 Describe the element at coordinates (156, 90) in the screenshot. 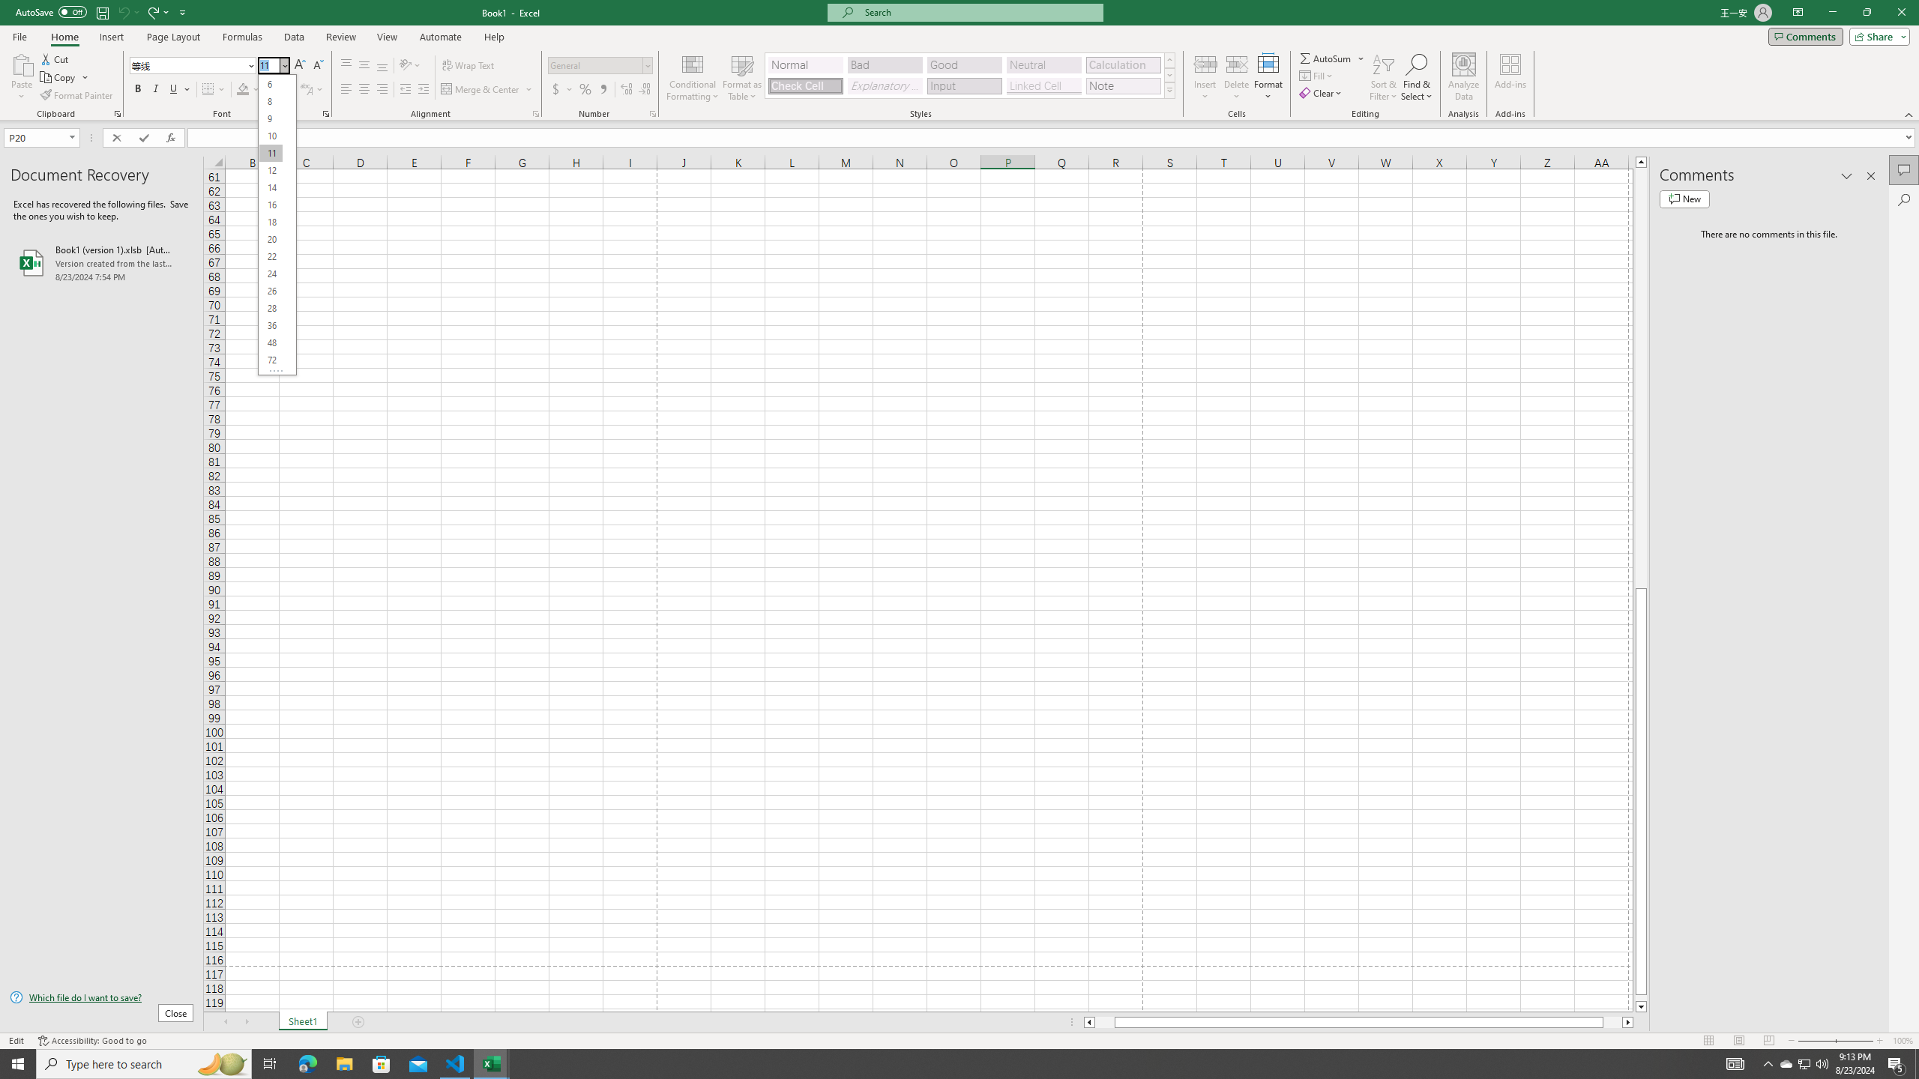

I see `Italic` at that location.